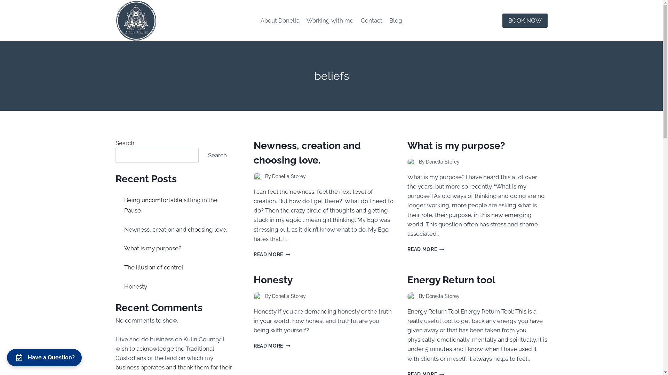  What do you see at coordinates (45, 358) in the screenshot?
I see `Have a Question?` at bounding box center [45, 358].